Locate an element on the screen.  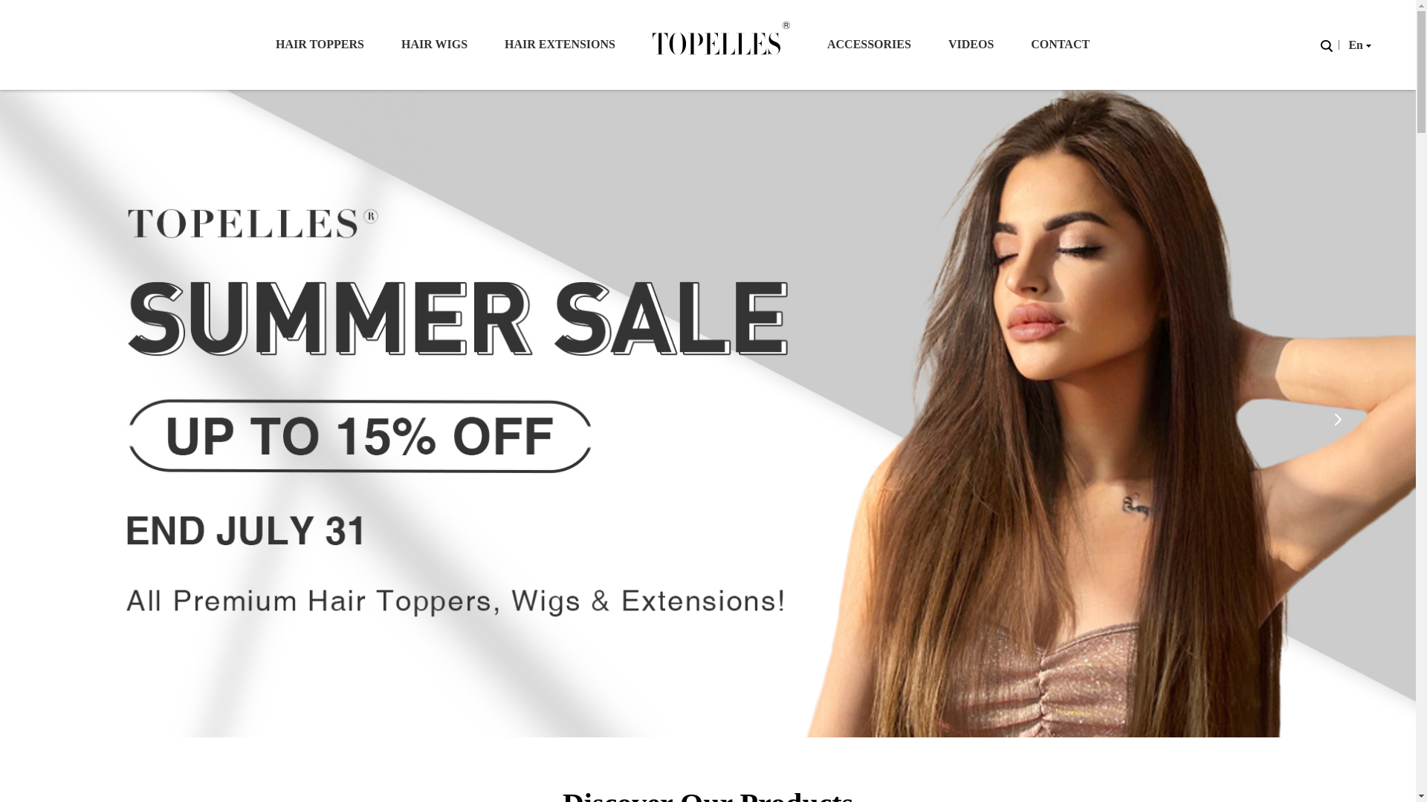
HAIR EXTENSIONS is located at coordinates (560, 45).